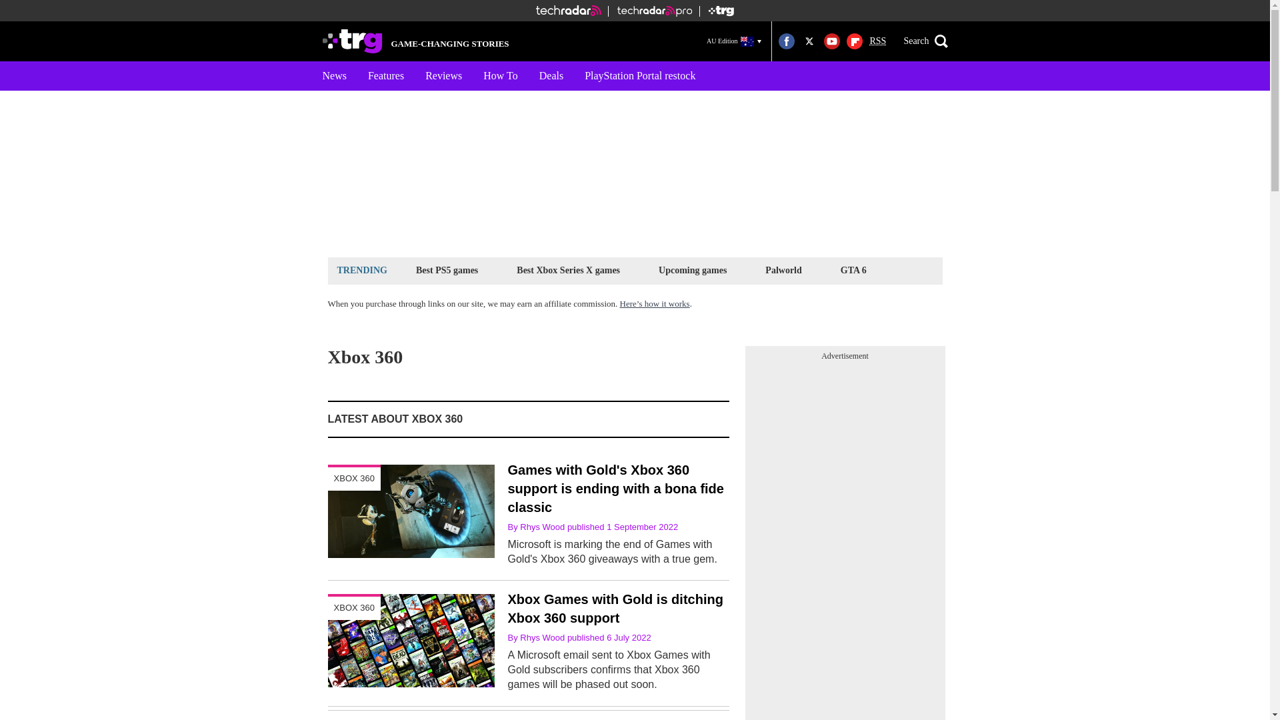  Describe the element at coordinates (500, 76) in the screenshot. I see `How To` at that location.